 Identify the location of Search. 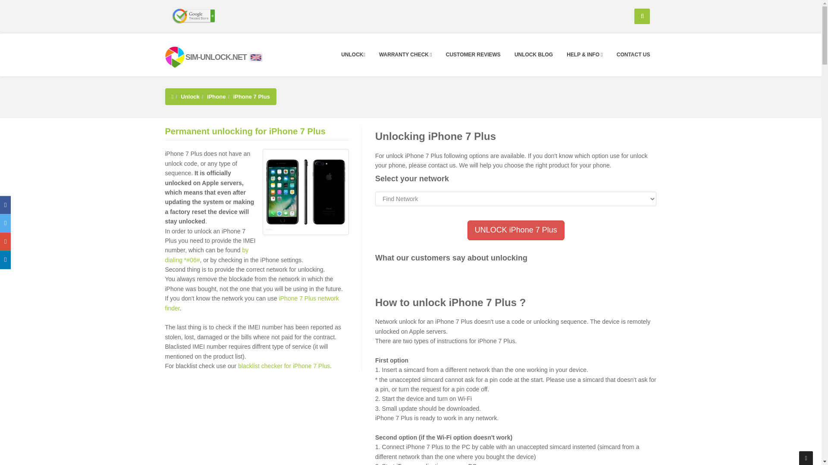
(642, 16).